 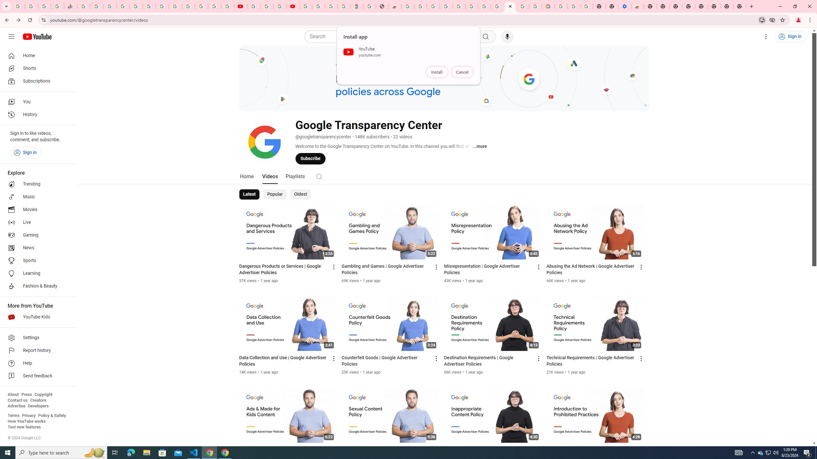 What do you see at coordinates (36, 235) in the screenshot?
I see `Gaming` at bounding box center [36, 235].